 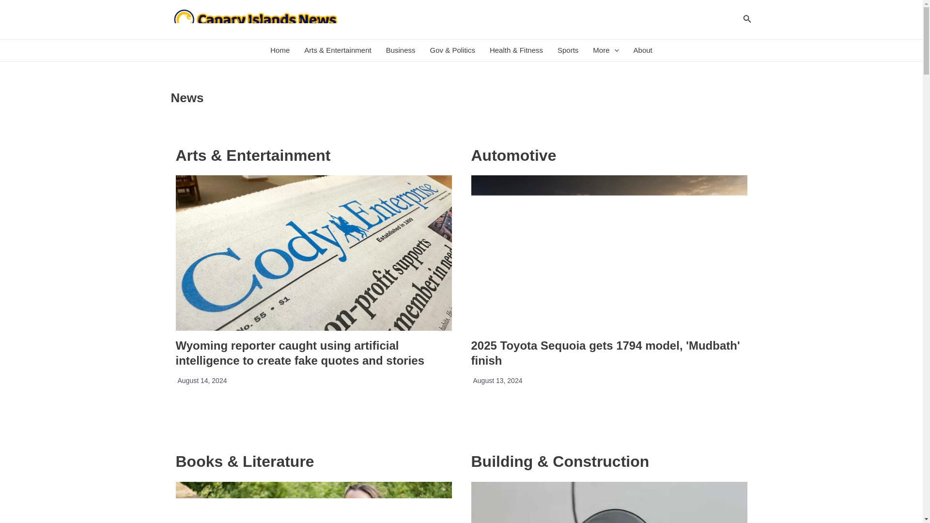 What do you see at coordinates (568, 50) in the screenshot?
I see `Sports` at bounding box center [568, 50].